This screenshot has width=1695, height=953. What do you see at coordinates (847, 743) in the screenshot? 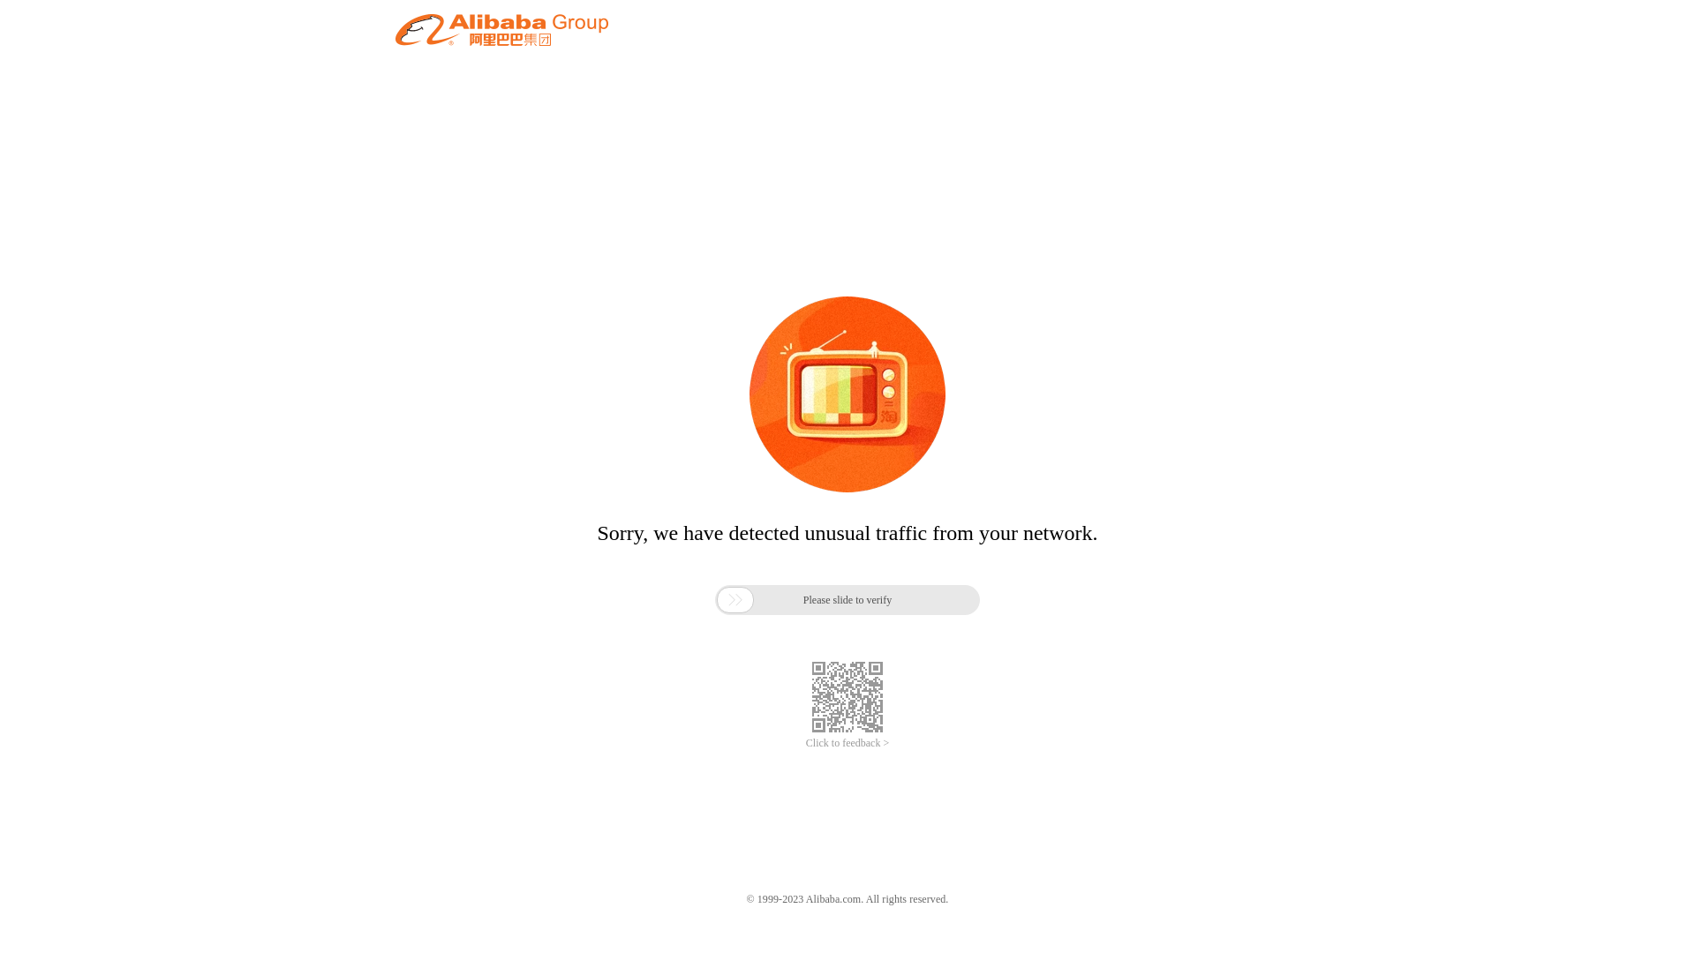
I see `Click to feedback >` at bounding box center [847, 743].